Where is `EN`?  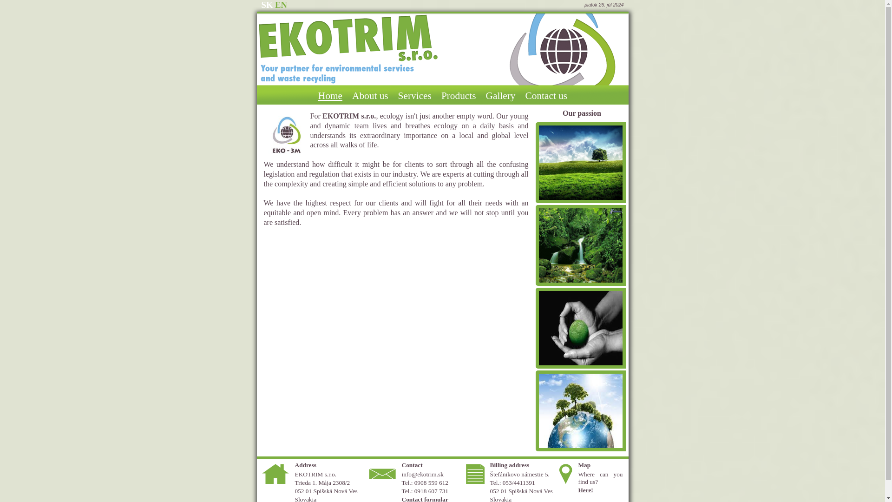
EN is located at coordinates (281, 5).